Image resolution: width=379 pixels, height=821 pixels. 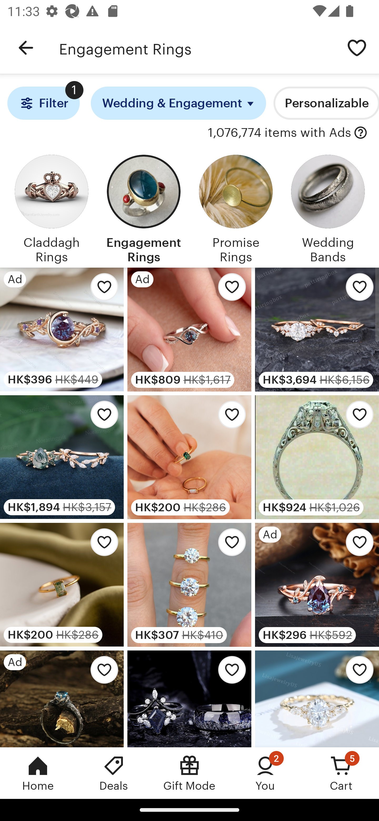 What do you see at coordinates (26, 48) in the screenshot?
I see `Navigate up` at bounding box center [26, 48].